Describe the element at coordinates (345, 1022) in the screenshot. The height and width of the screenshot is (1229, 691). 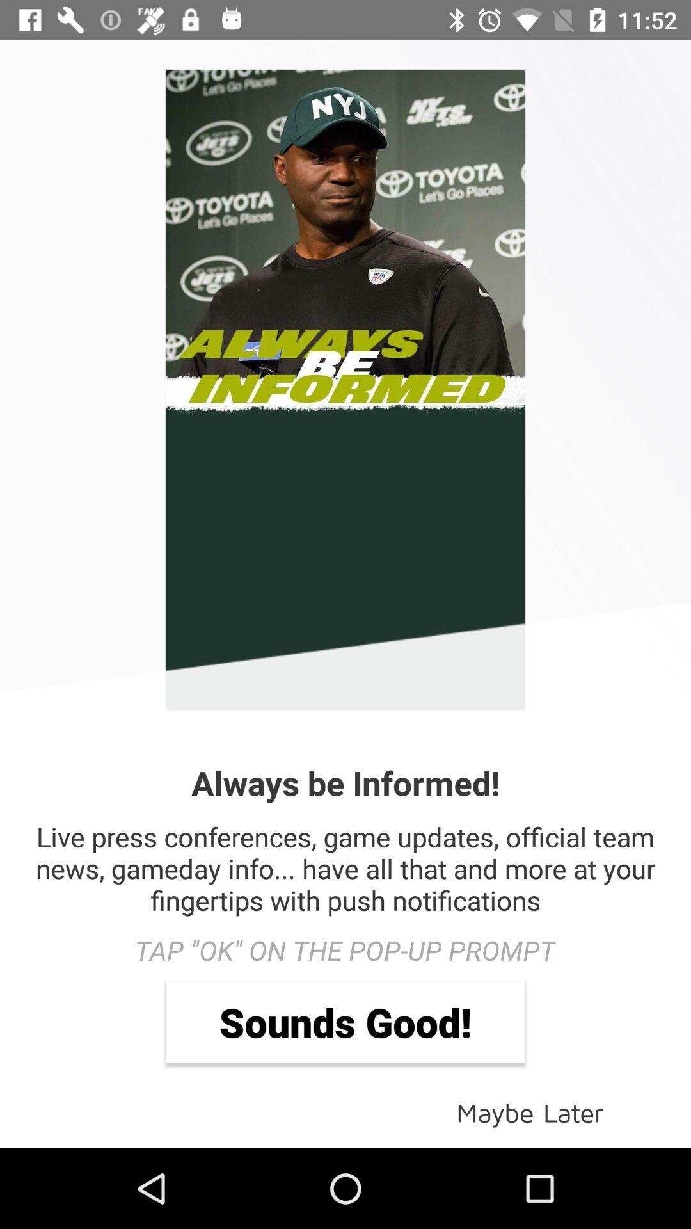
I see `swipe to the sounds good!` at that location.